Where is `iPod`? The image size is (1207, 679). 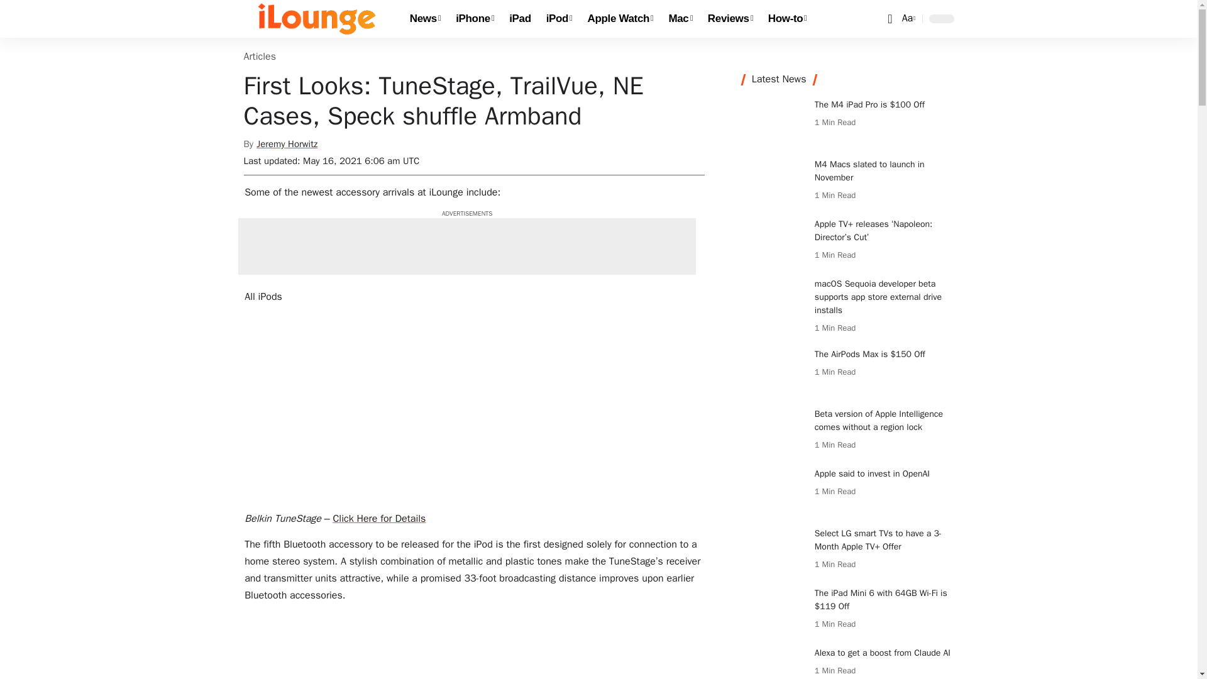
iPod is located at coordinates (559, 19).